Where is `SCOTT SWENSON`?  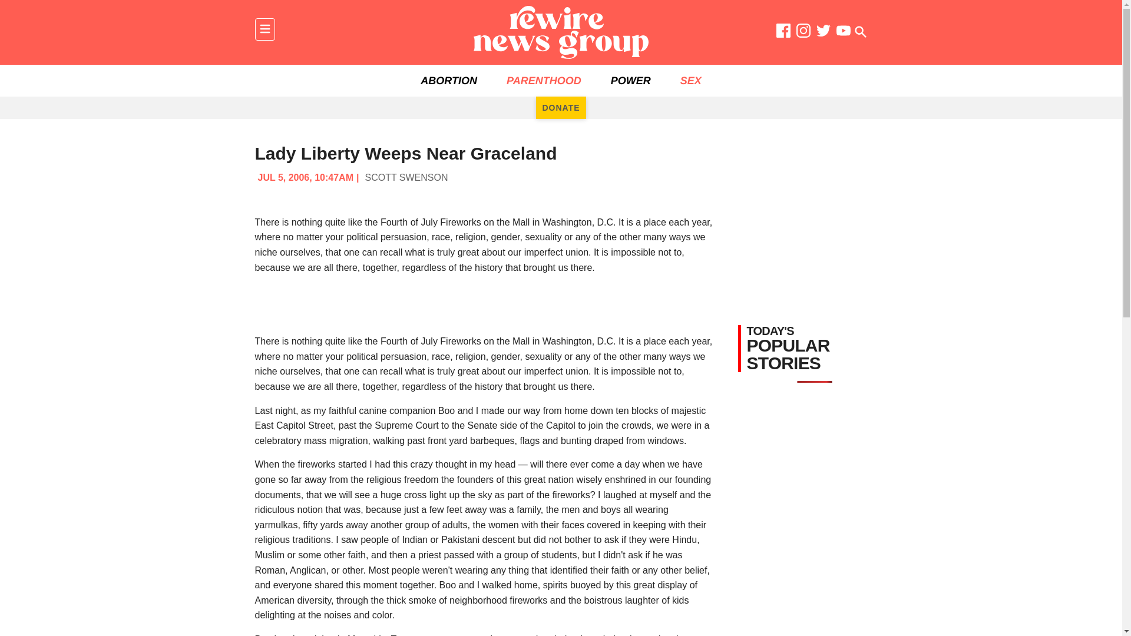 SCOTT SWENSON is located at coordinates (406, 177).